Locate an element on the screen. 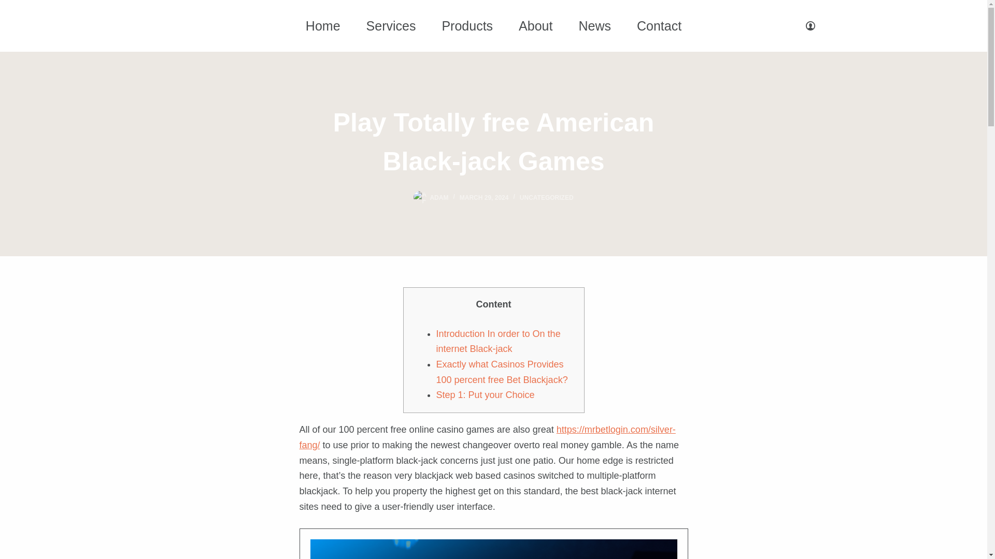 This screenshot has width=995, height=559. Skip to content is located at coordinates (10, 5).